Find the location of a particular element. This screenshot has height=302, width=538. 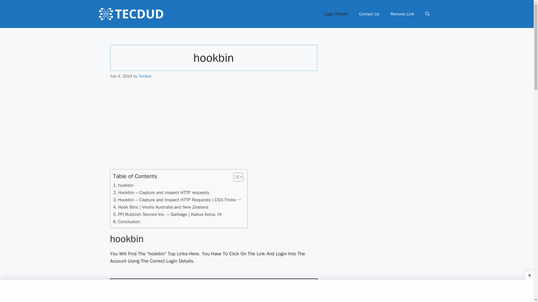

Login Portals is located at coordinates (336, 14).